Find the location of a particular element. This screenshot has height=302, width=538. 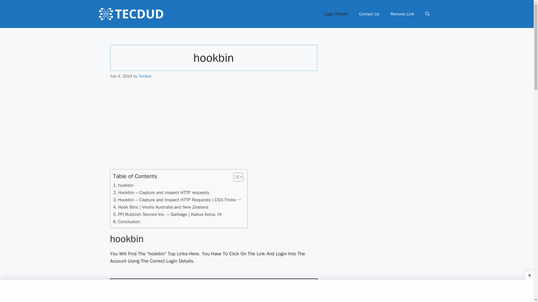

Login Portals is located at coordinates (336, 14).